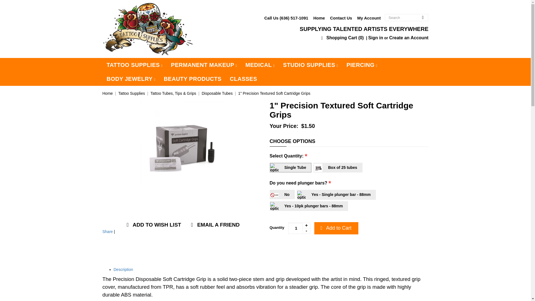 This screenshot has height=301, width=535. I want to click on Sign in, so click(376, 38).